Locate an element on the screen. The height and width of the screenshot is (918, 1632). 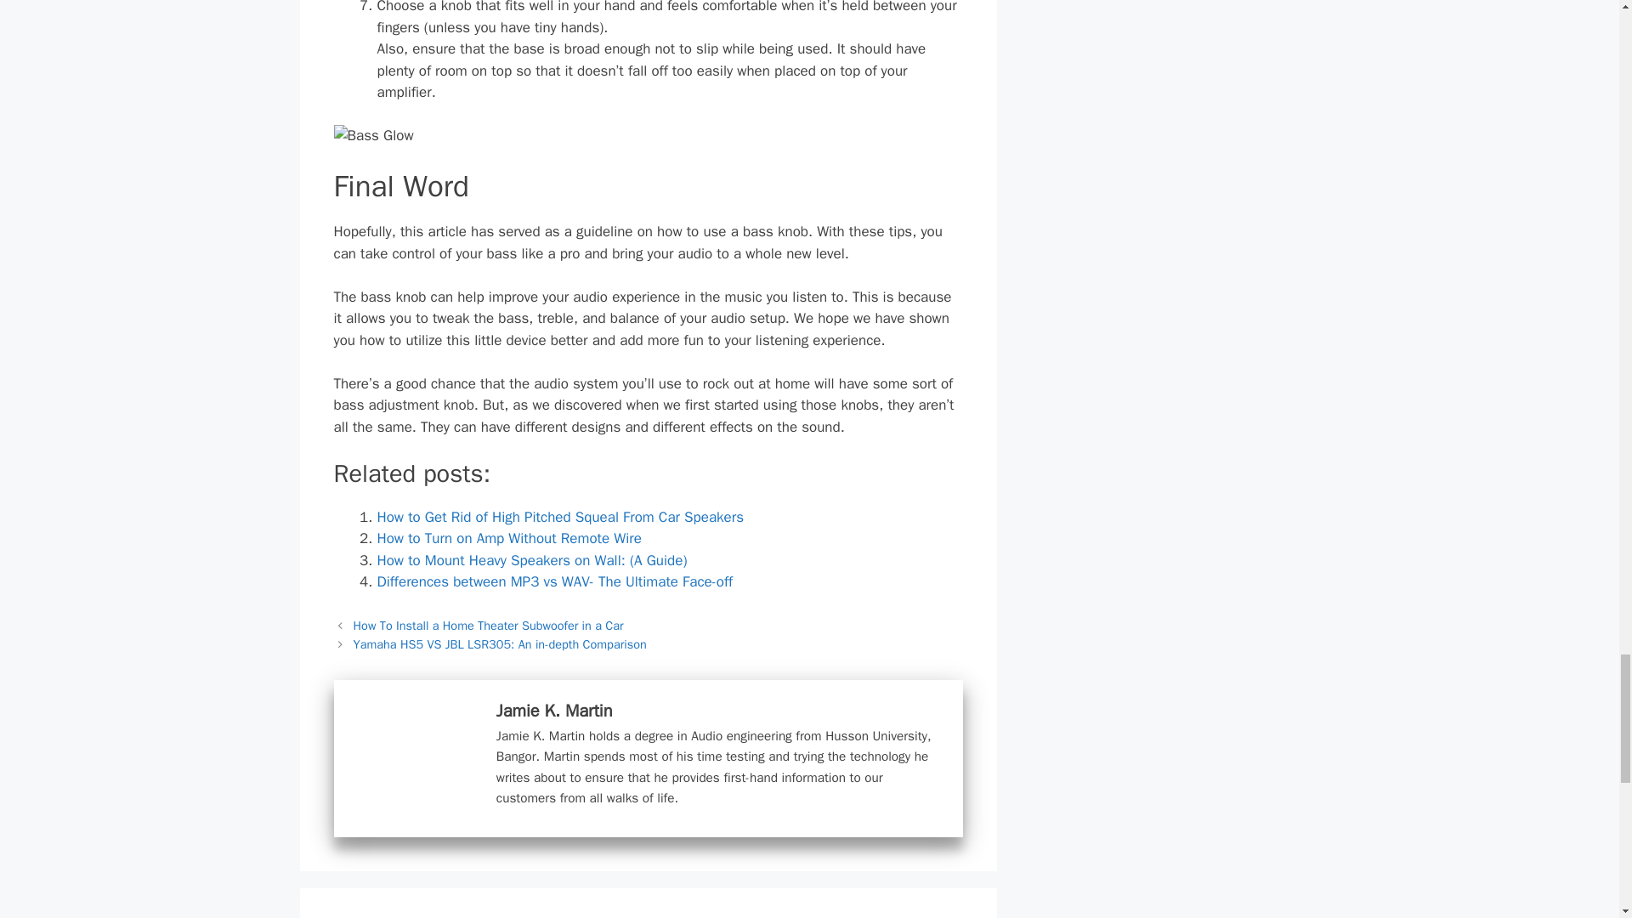
Yamaha HS5 VS JBL LSR305: An in-depth Comparison is located at coordinates (500, 644).